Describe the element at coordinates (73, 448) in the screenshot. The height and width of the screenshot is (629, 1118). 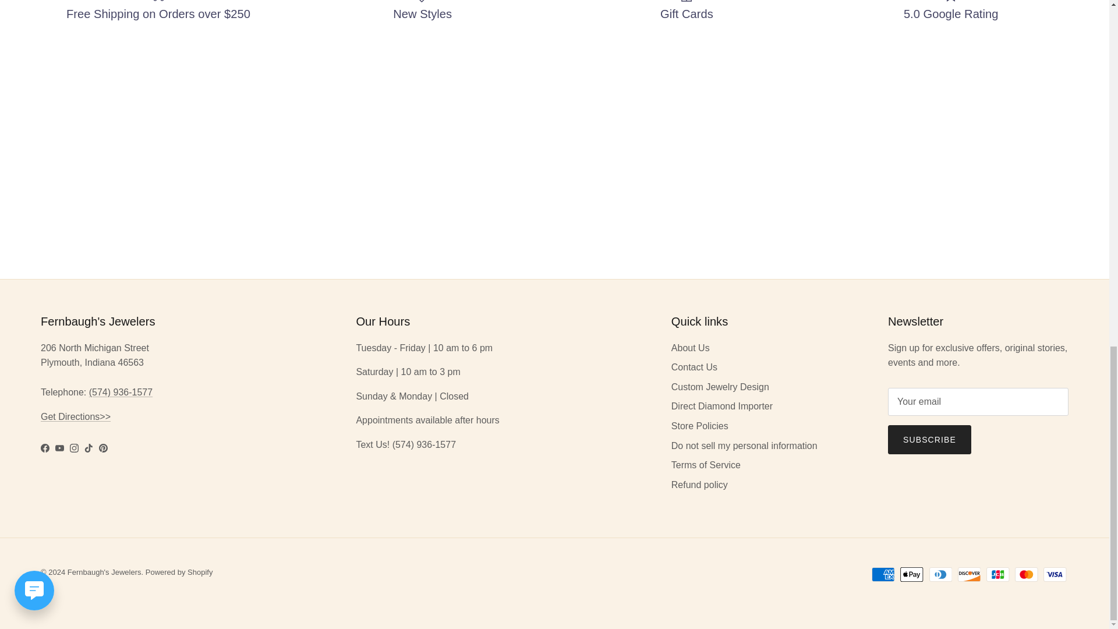
I see `Fernbaugh's Jewelers on Instagram` at that location.